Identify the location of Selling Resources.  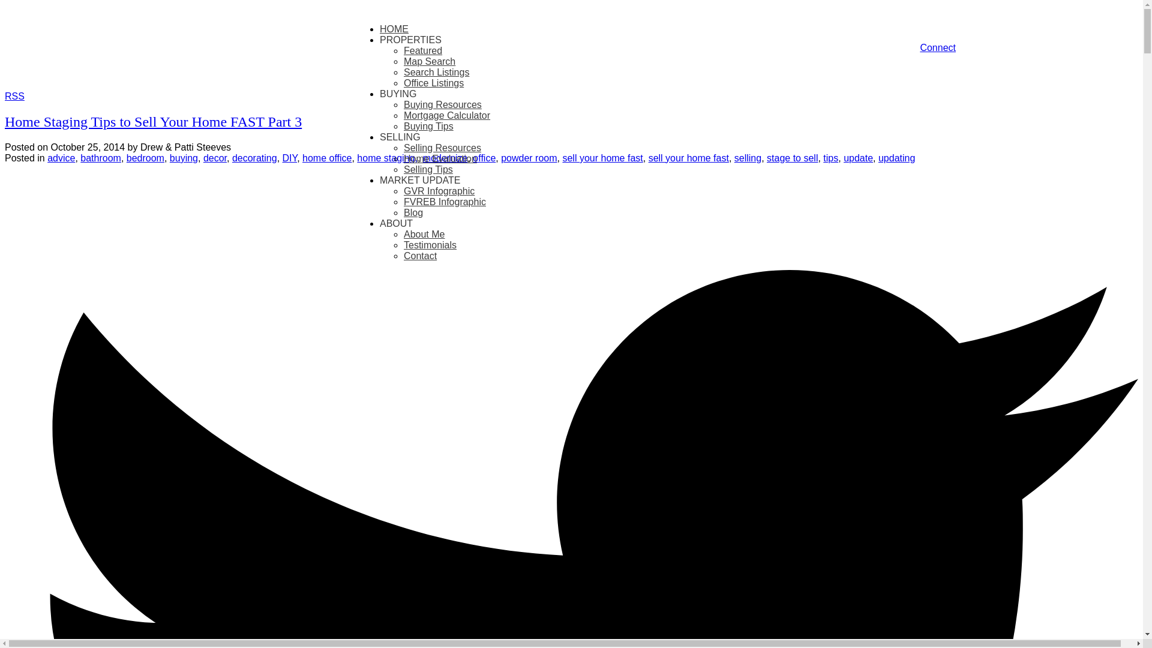
(443, 148).